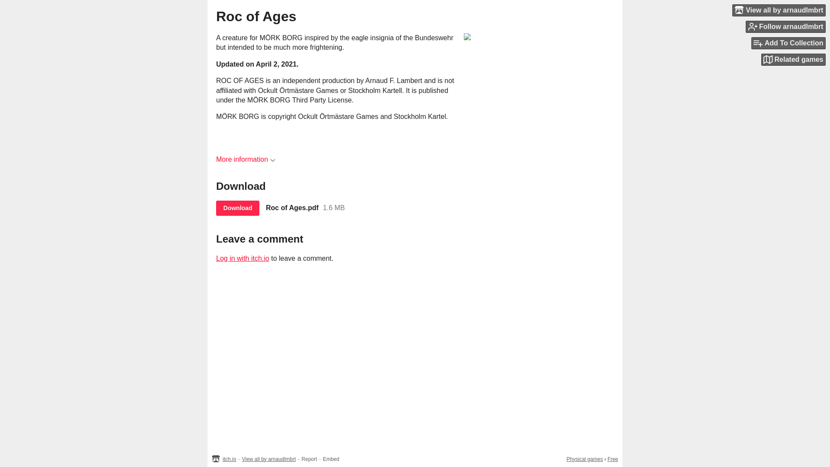 The image size is (830, 467). What do you see at coordinates (793, 60) in the screenshot?
I see `Related games` at bounding box center [793, 60].